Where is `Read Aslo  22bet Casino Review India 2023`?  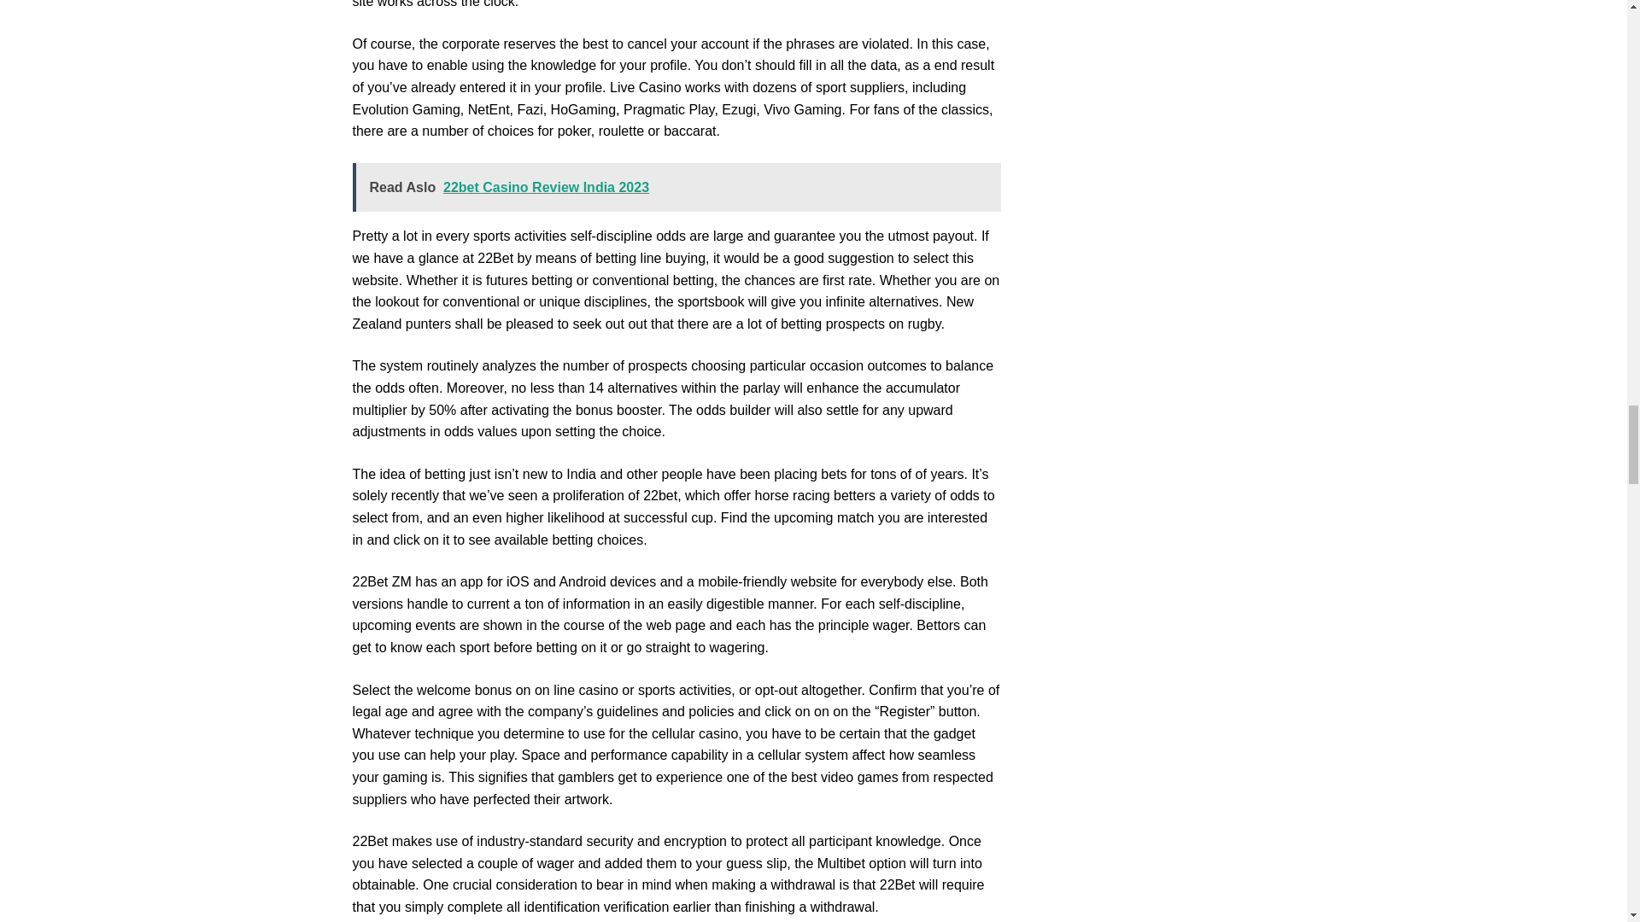
Read Aslo  22bet Casino Review India 2023 is located at coordinates (676, 188).